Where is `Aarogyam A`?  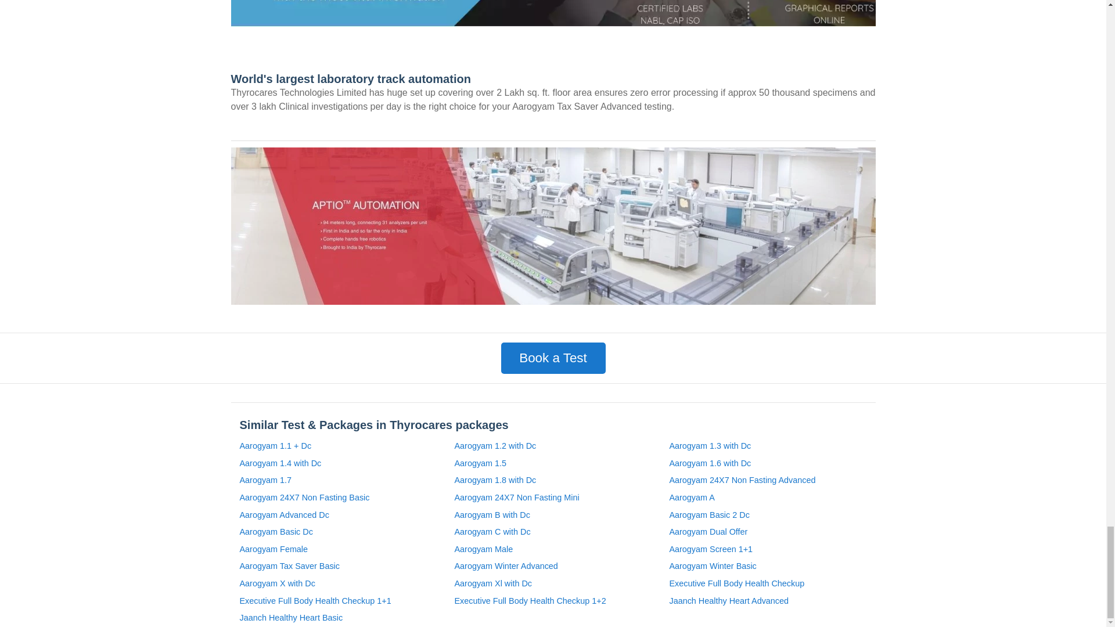
Aarogyam A is located at coordinates (692, 498).